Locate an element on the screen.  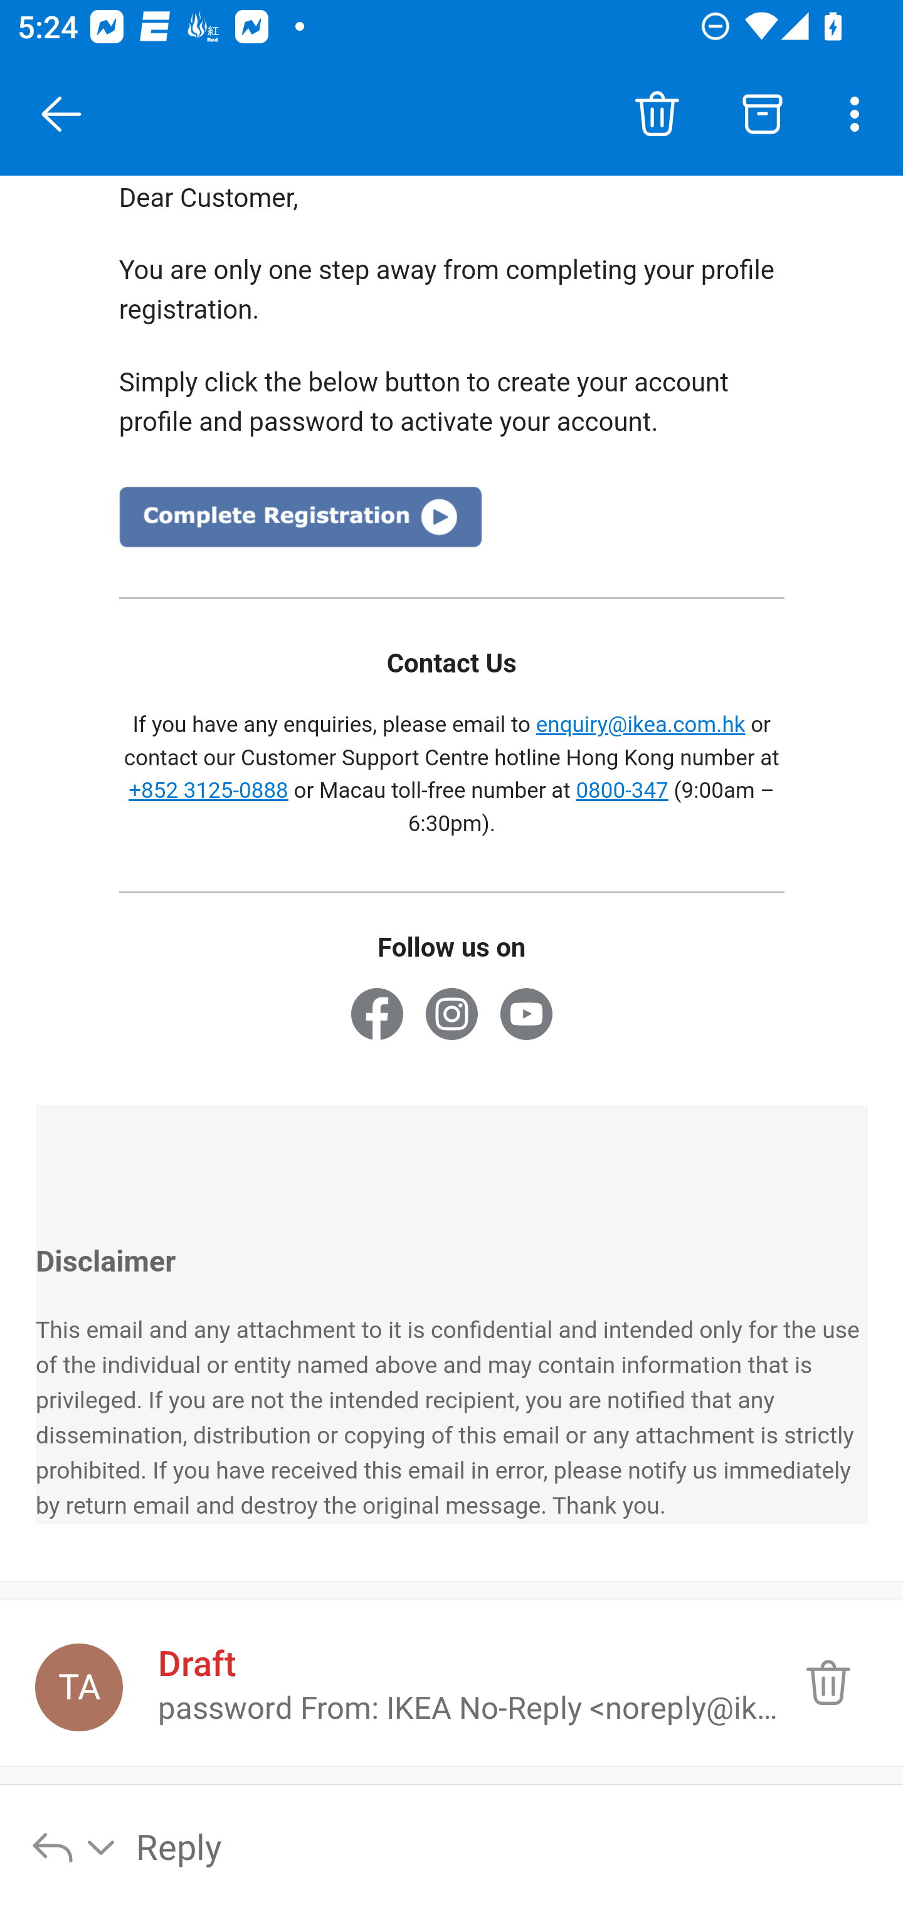
enquiry@ikea.com.hk is located at coordinates (640, 727).